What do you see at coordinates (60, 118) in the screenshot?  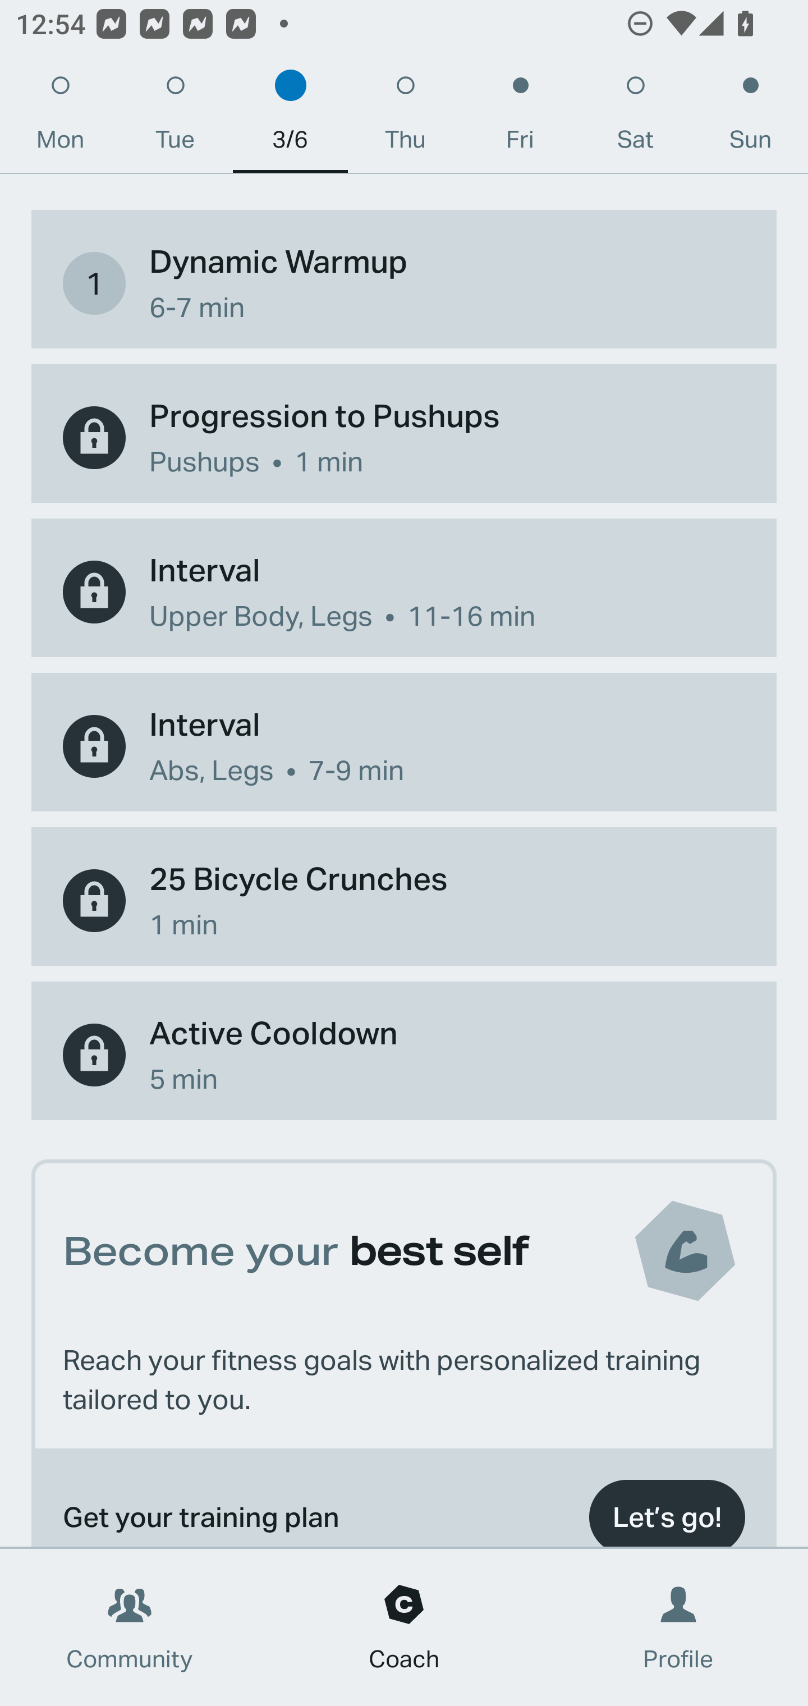 I see `Mon` at bounding box center [60, 118].